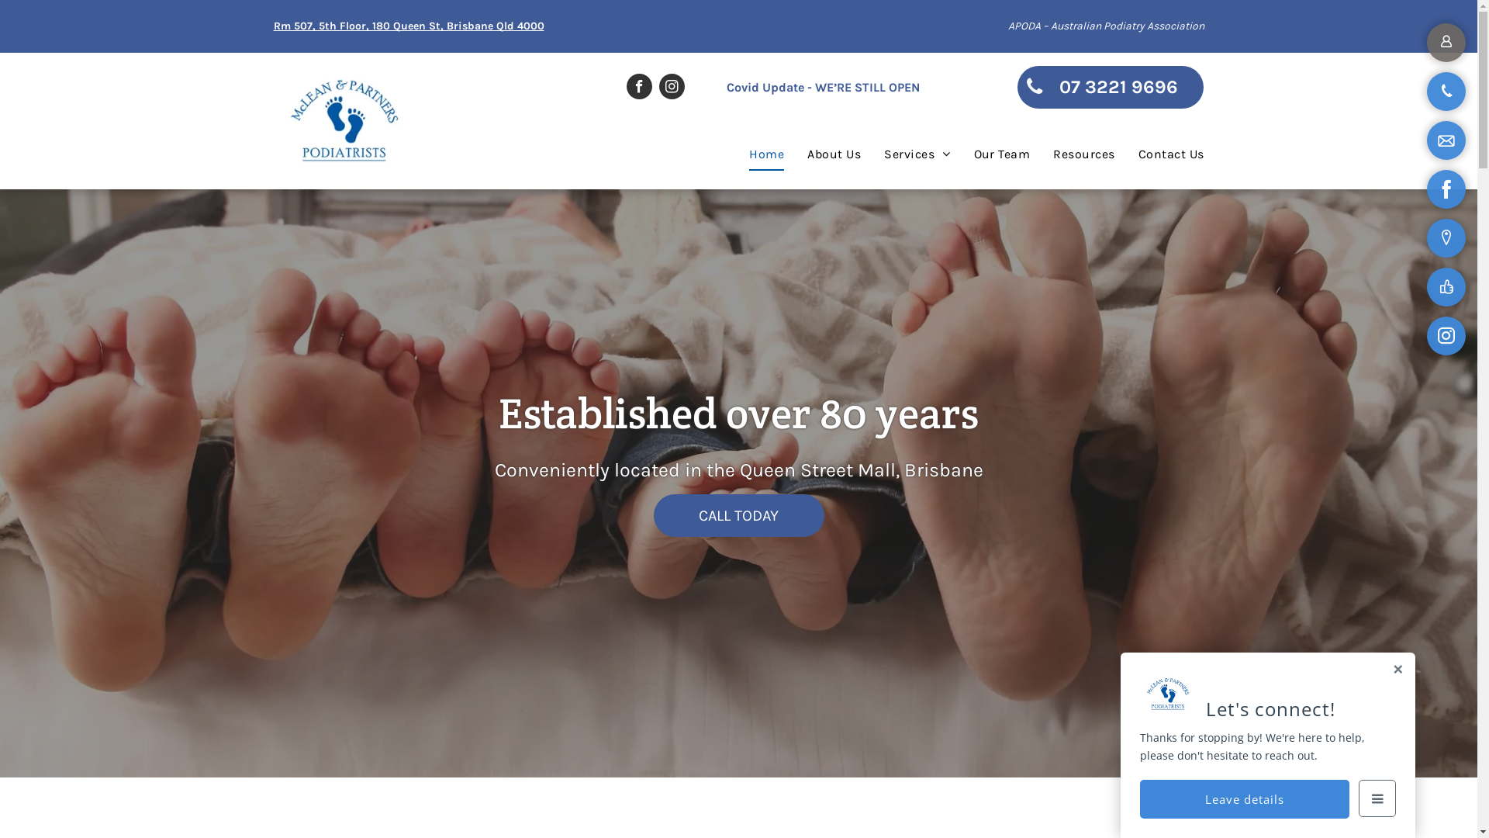  Describe the element at coordinates (822, 154) in the screenshot. I see `About Us` at that location.